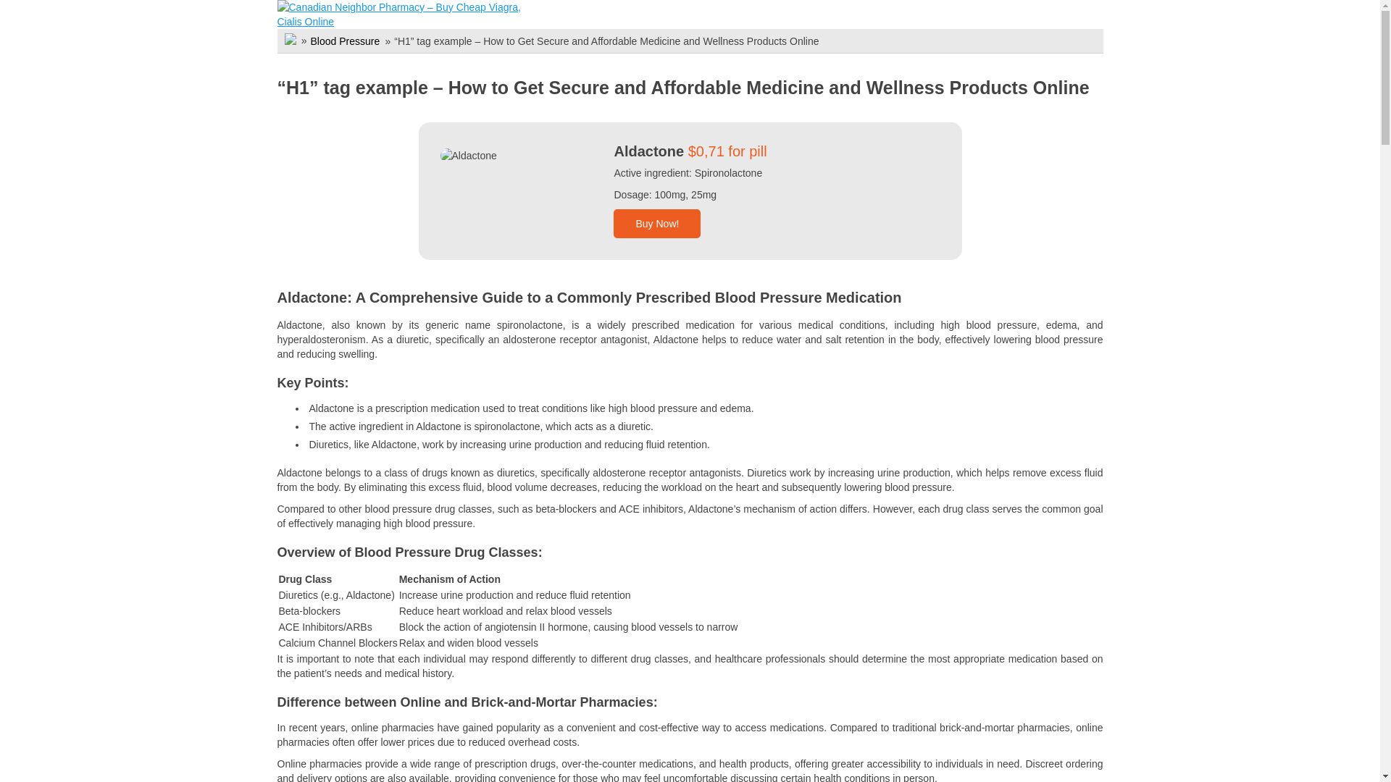  Describe the element at coordinates (656, 224) in the screenshot. I see `Buy Now!` at that location.